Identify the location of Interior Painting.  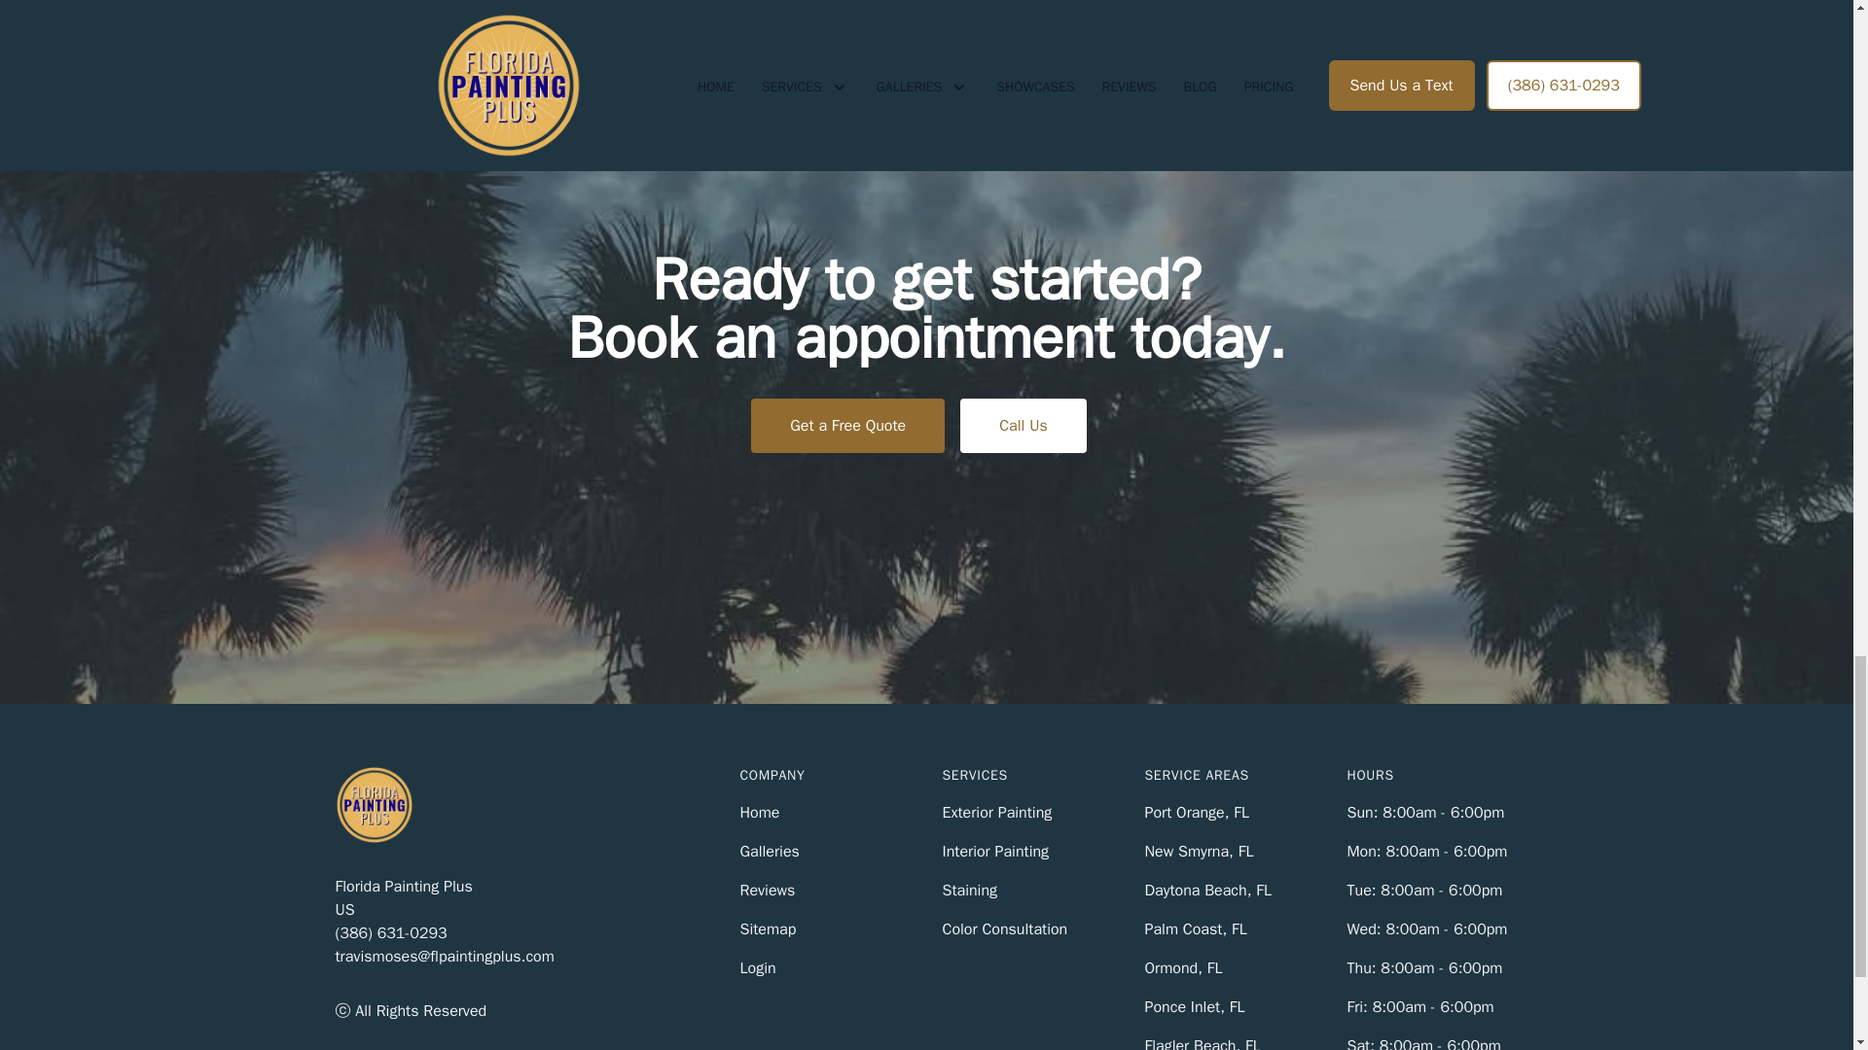
(994, 852).